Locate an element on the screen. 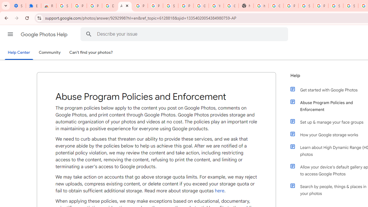 Image resolution: width=368 pixels, height=207 pixels. Abuse Program Policies and Enforcement - Google Photos Help is located at coordinates (125, 6).